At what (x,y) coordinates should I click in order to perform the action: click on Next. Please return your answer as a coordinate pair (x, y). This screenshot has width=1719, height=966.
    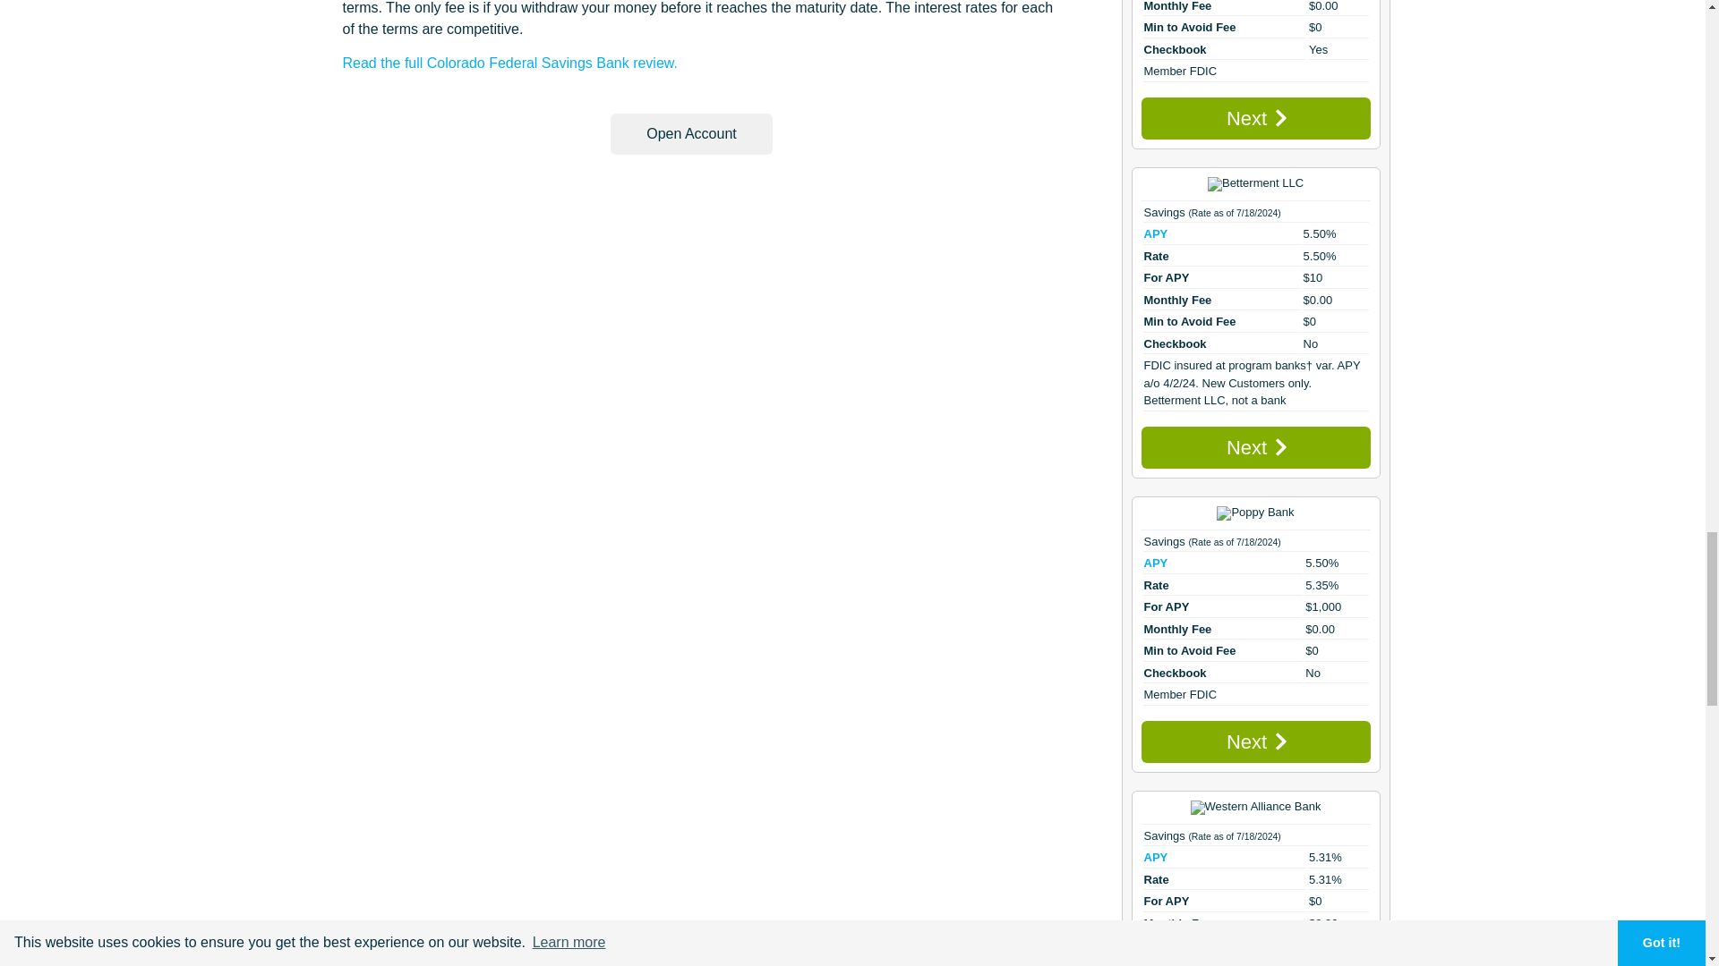
    Looking at the image, I should click on (1255, 741).